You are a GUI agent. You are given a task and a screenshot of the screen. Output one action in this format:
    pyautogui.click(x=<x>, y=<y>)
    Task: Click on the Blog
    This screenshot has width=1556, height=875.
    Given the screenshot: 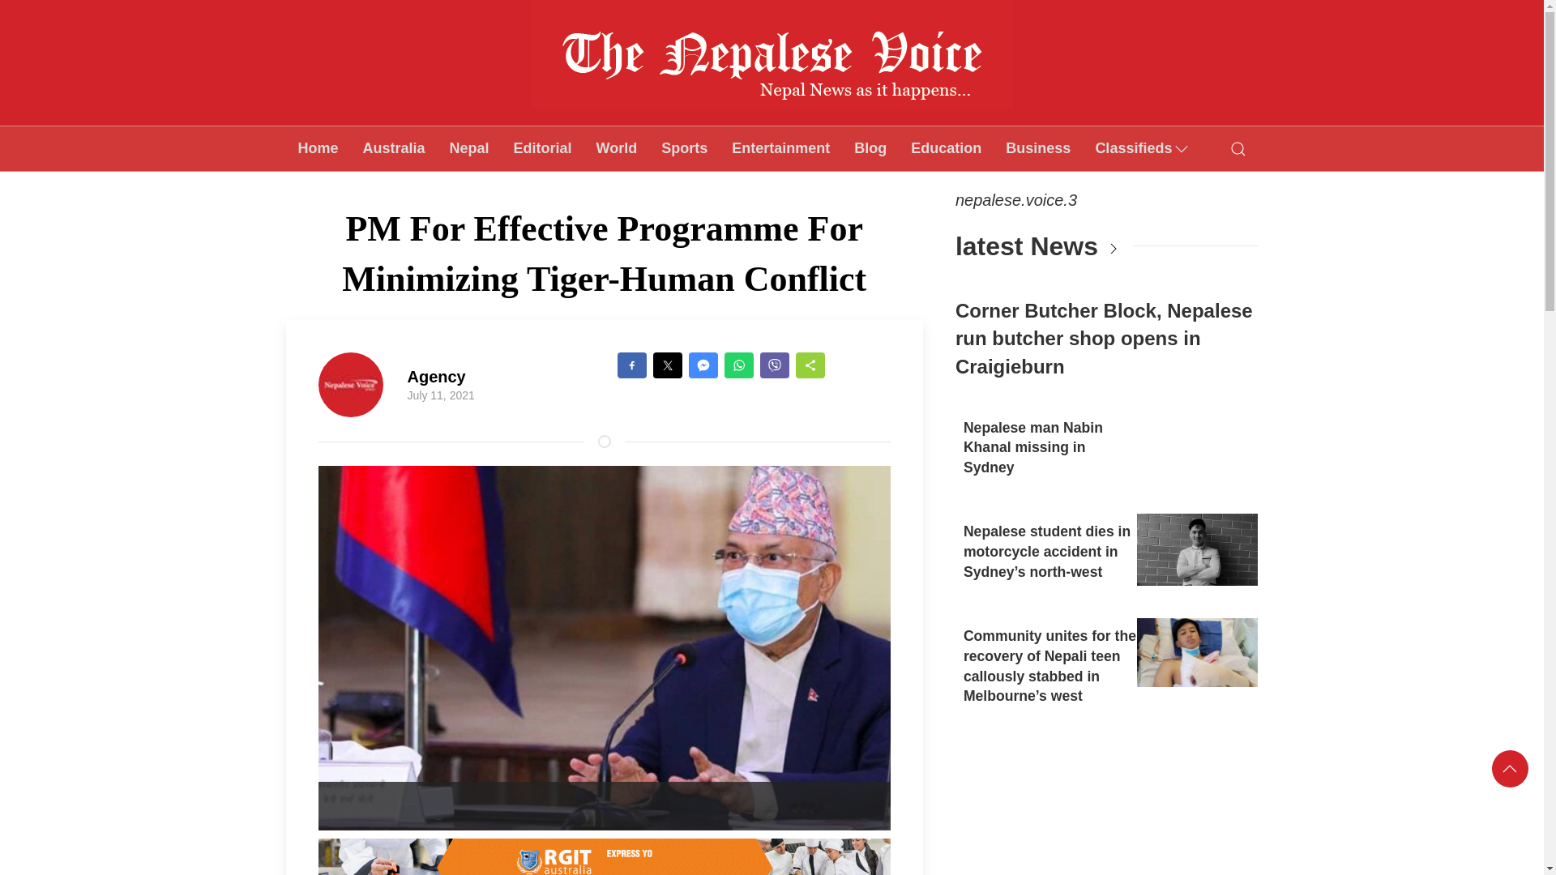 What is the action you would take?
    pyautogui.click(x=870, y=147)
    